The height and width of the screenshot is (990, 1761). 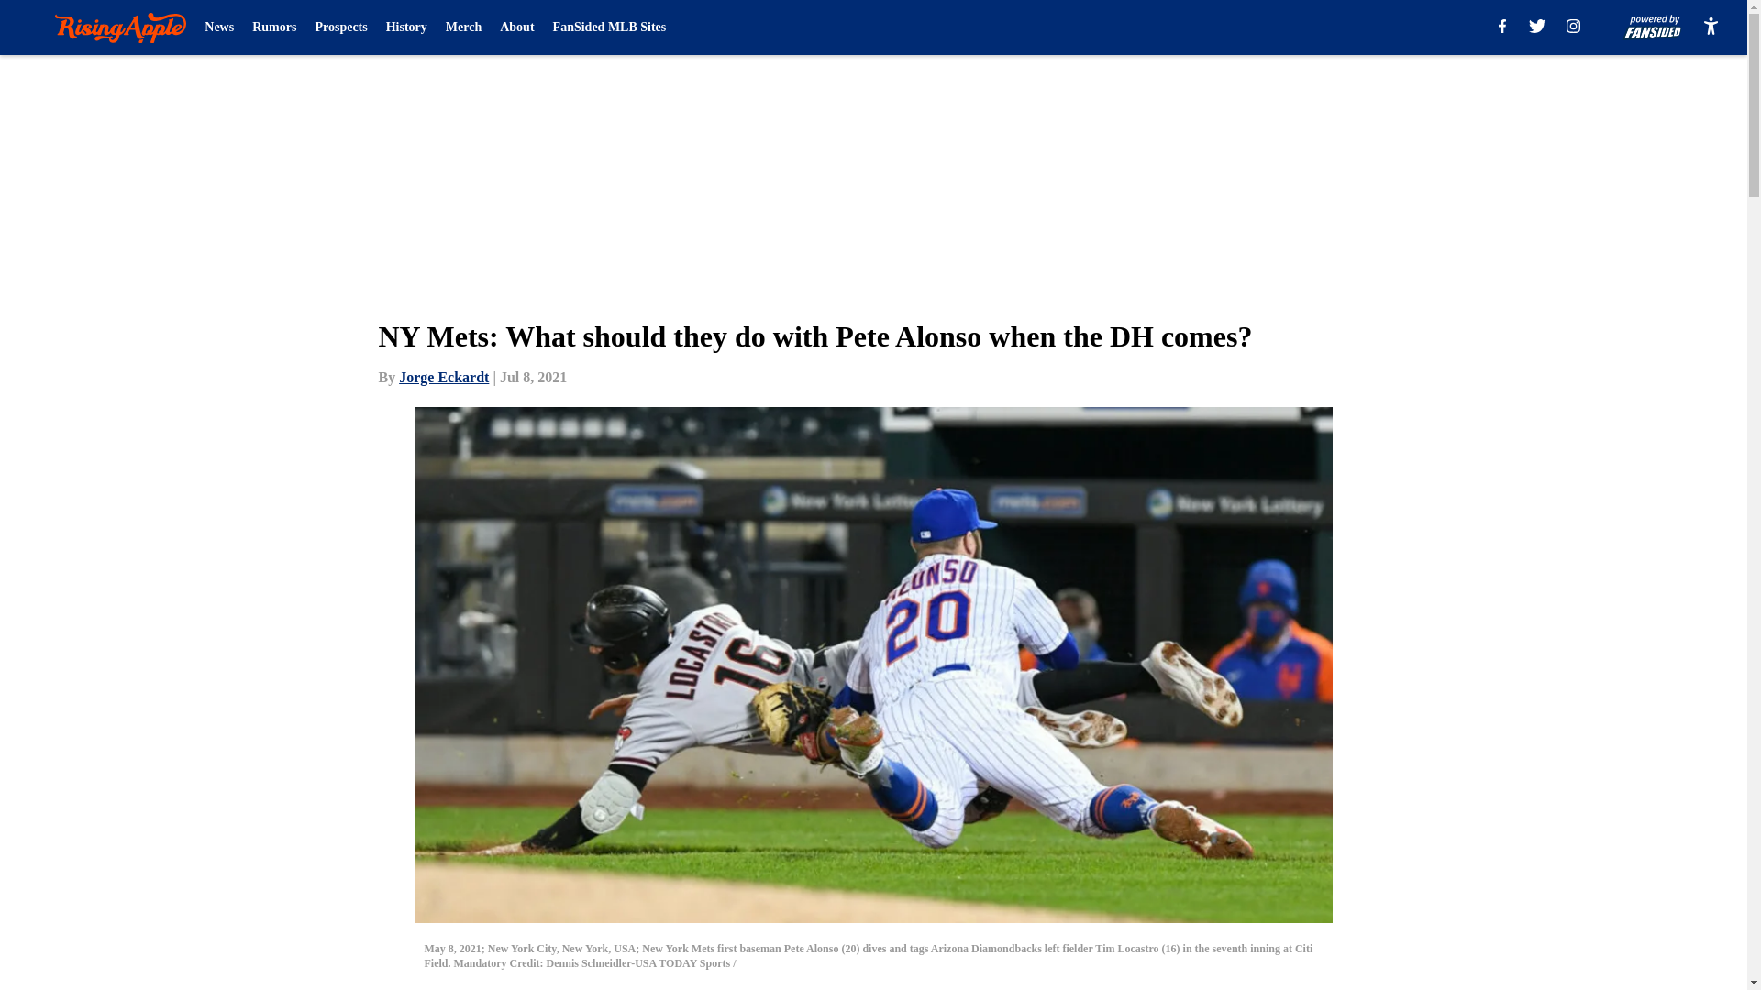 What do you see at coordinates (340, 27) in the screenshot?
I see `Prospects` at bounding box center [340, 27].